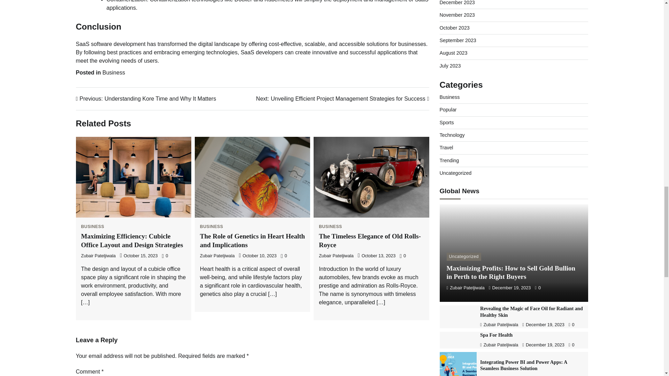 The height and width of the screenshot is (376, 669). Describe the element at coordinates (114, 72) in the screenshot. I see `The Role of Genetics in Heart Health and Implications` at that location.